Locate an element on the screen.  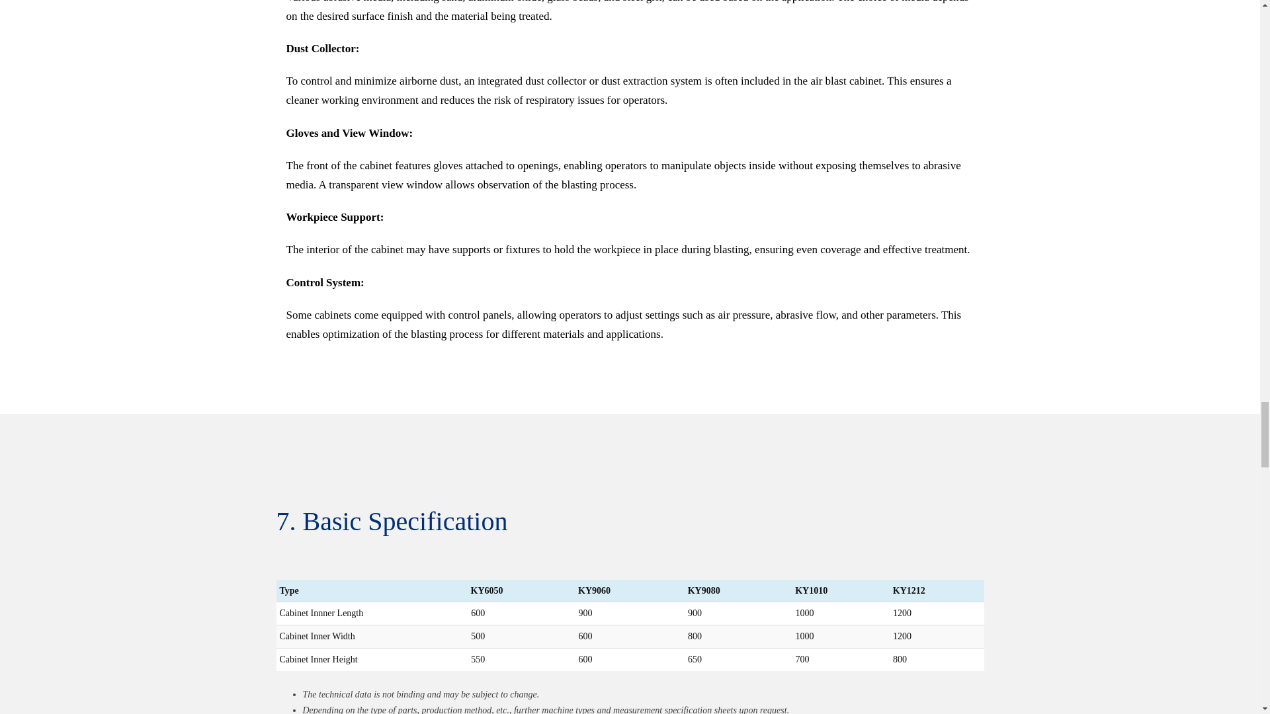
Type KY6050 KY9060 KY9080 KY1010 KY1212 is located at coordinates (635, 591).